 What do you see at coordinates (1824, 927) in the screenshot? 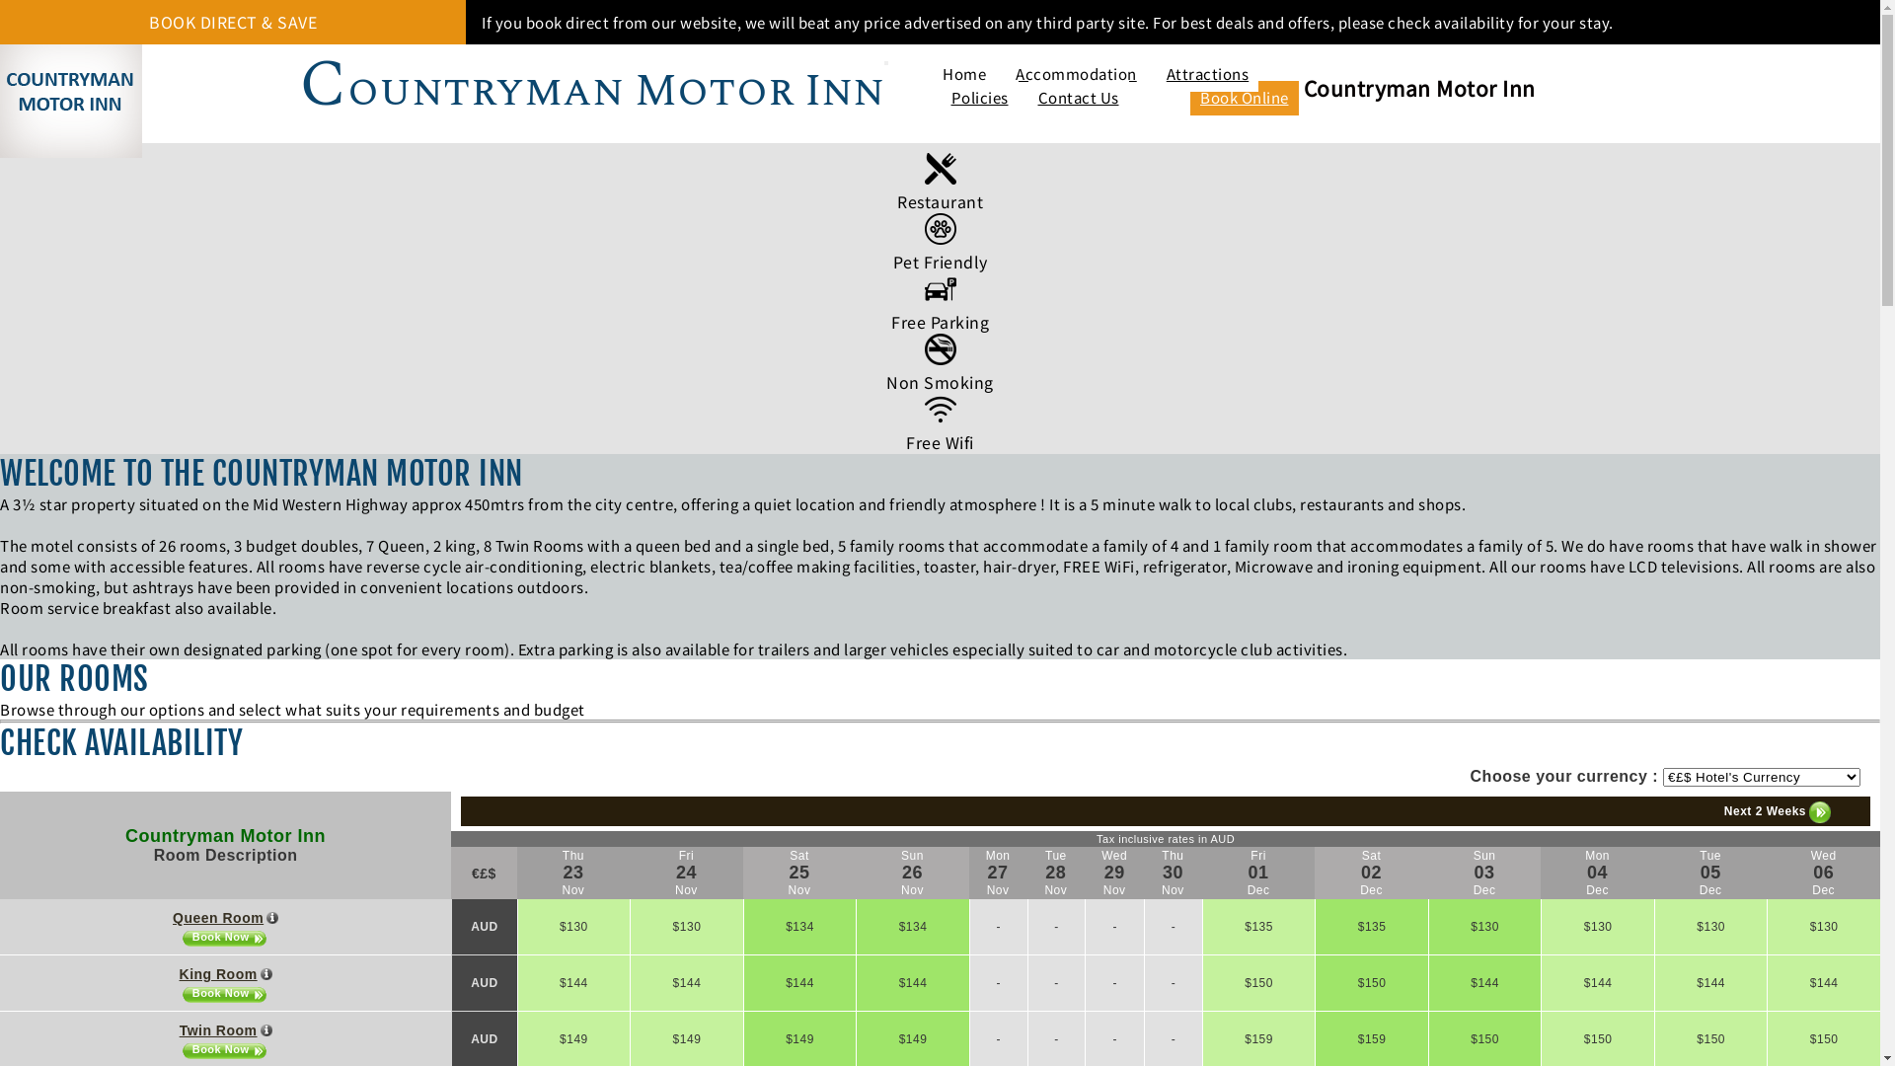
I see `$130` at bounding box center [1824, 927].